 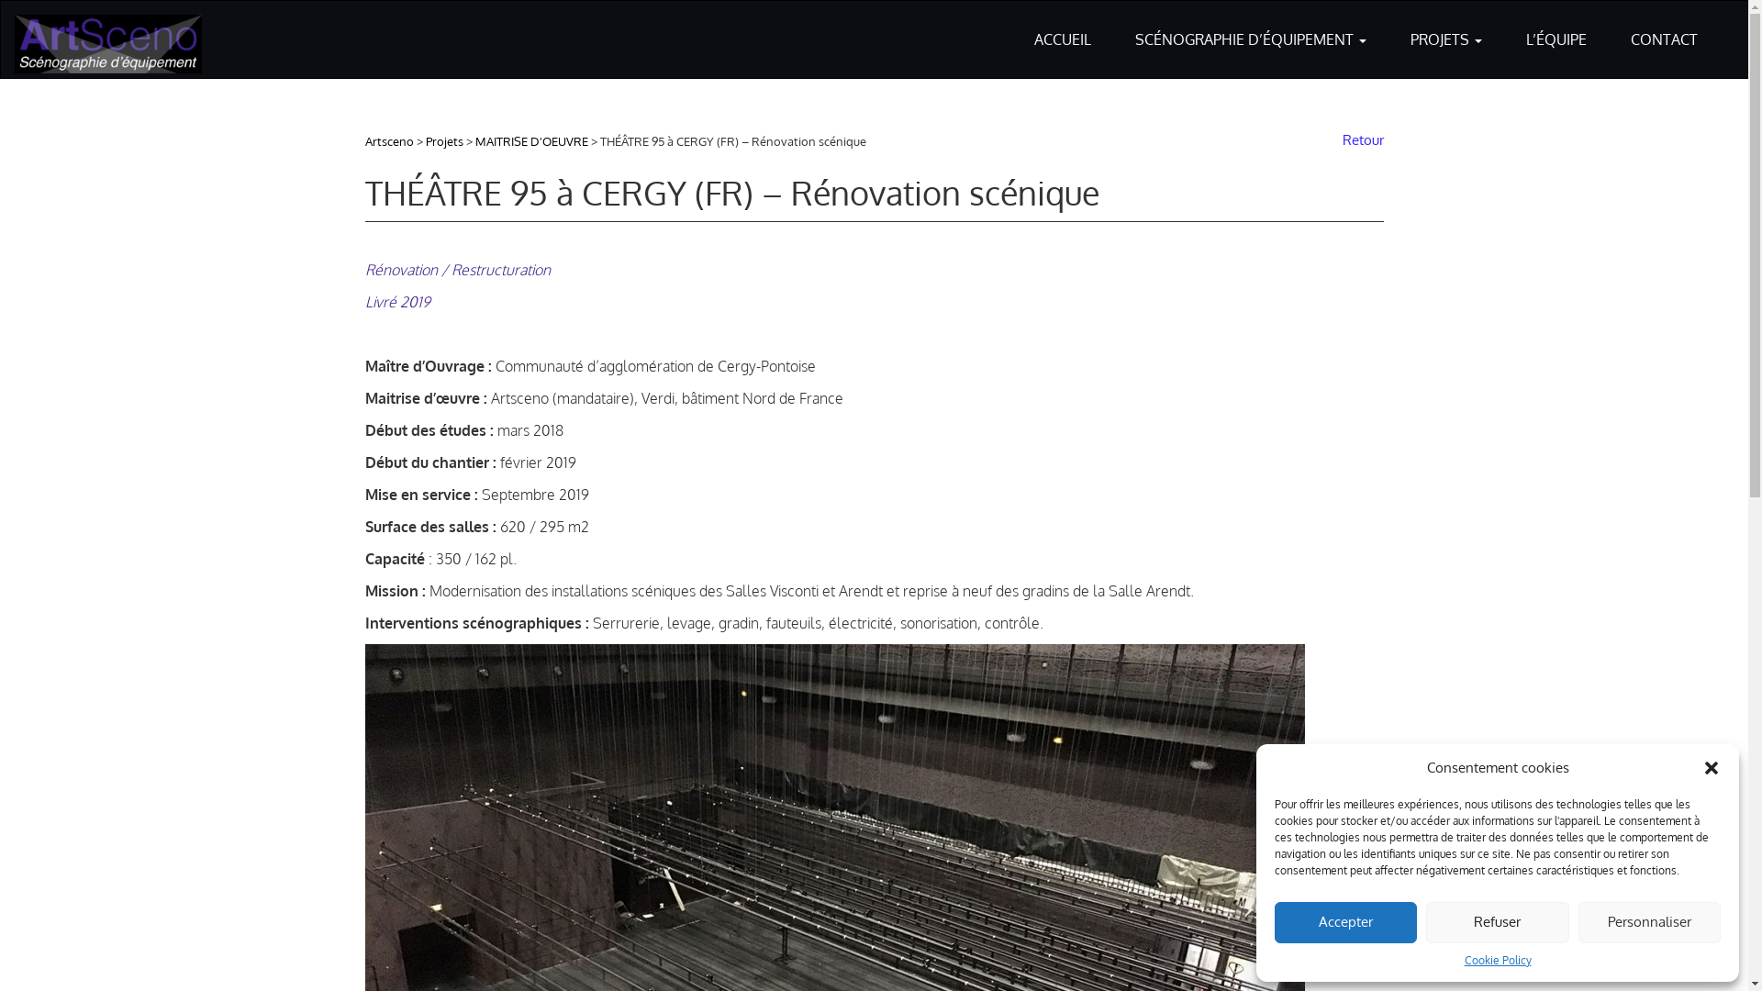 What do you see at coordinates (1358, 139) in the screenshot?
I see `  Retour` at bounding box center [1358, 139].